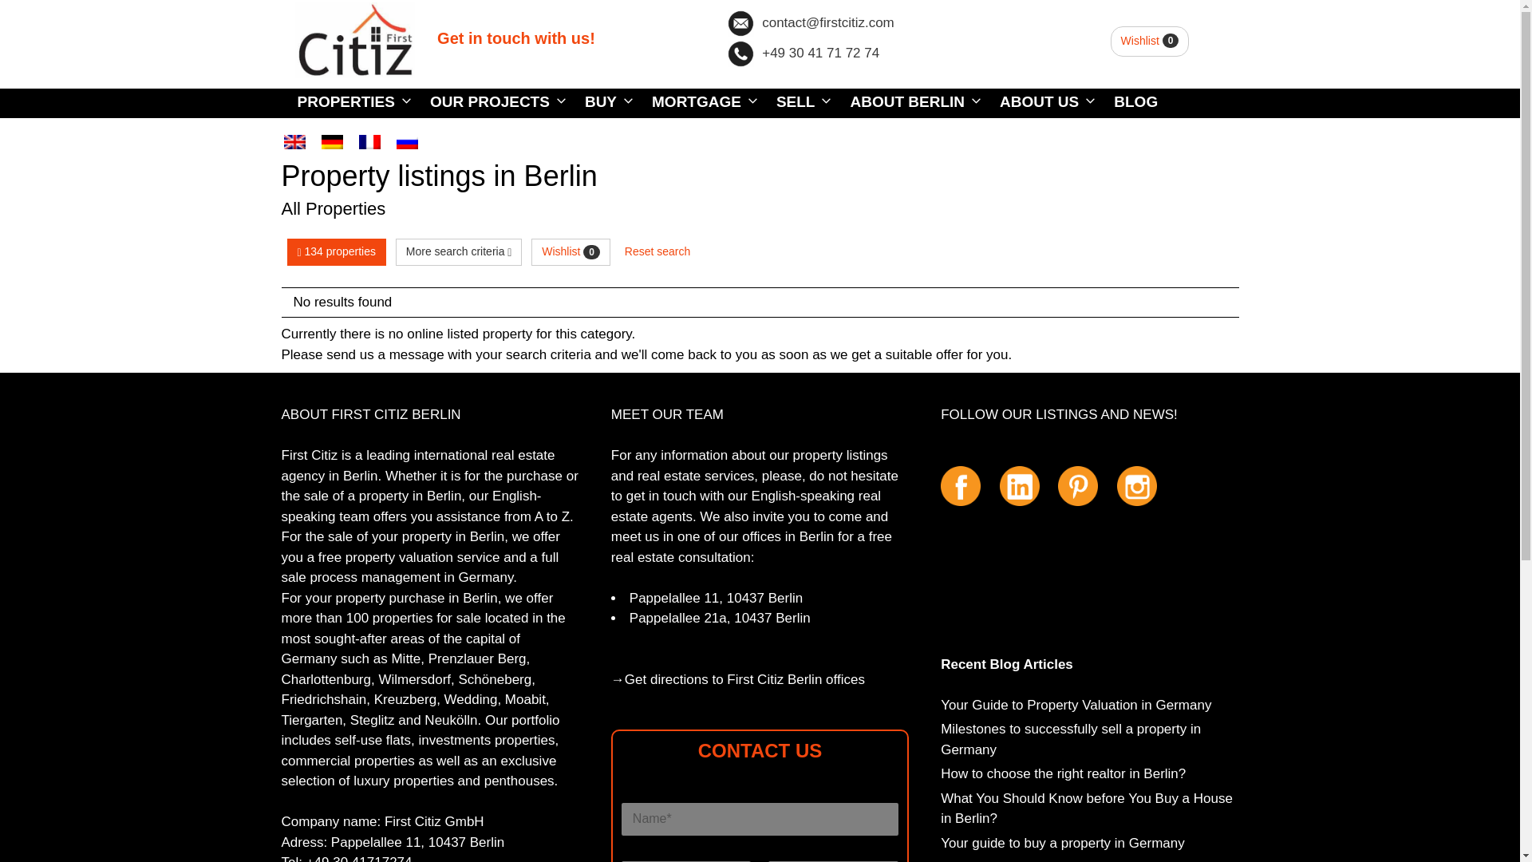 This screenshot has height=862, width=1532. Describe the element at coordinates (797, 102) in the screenshot. I see `SELL` at that location.